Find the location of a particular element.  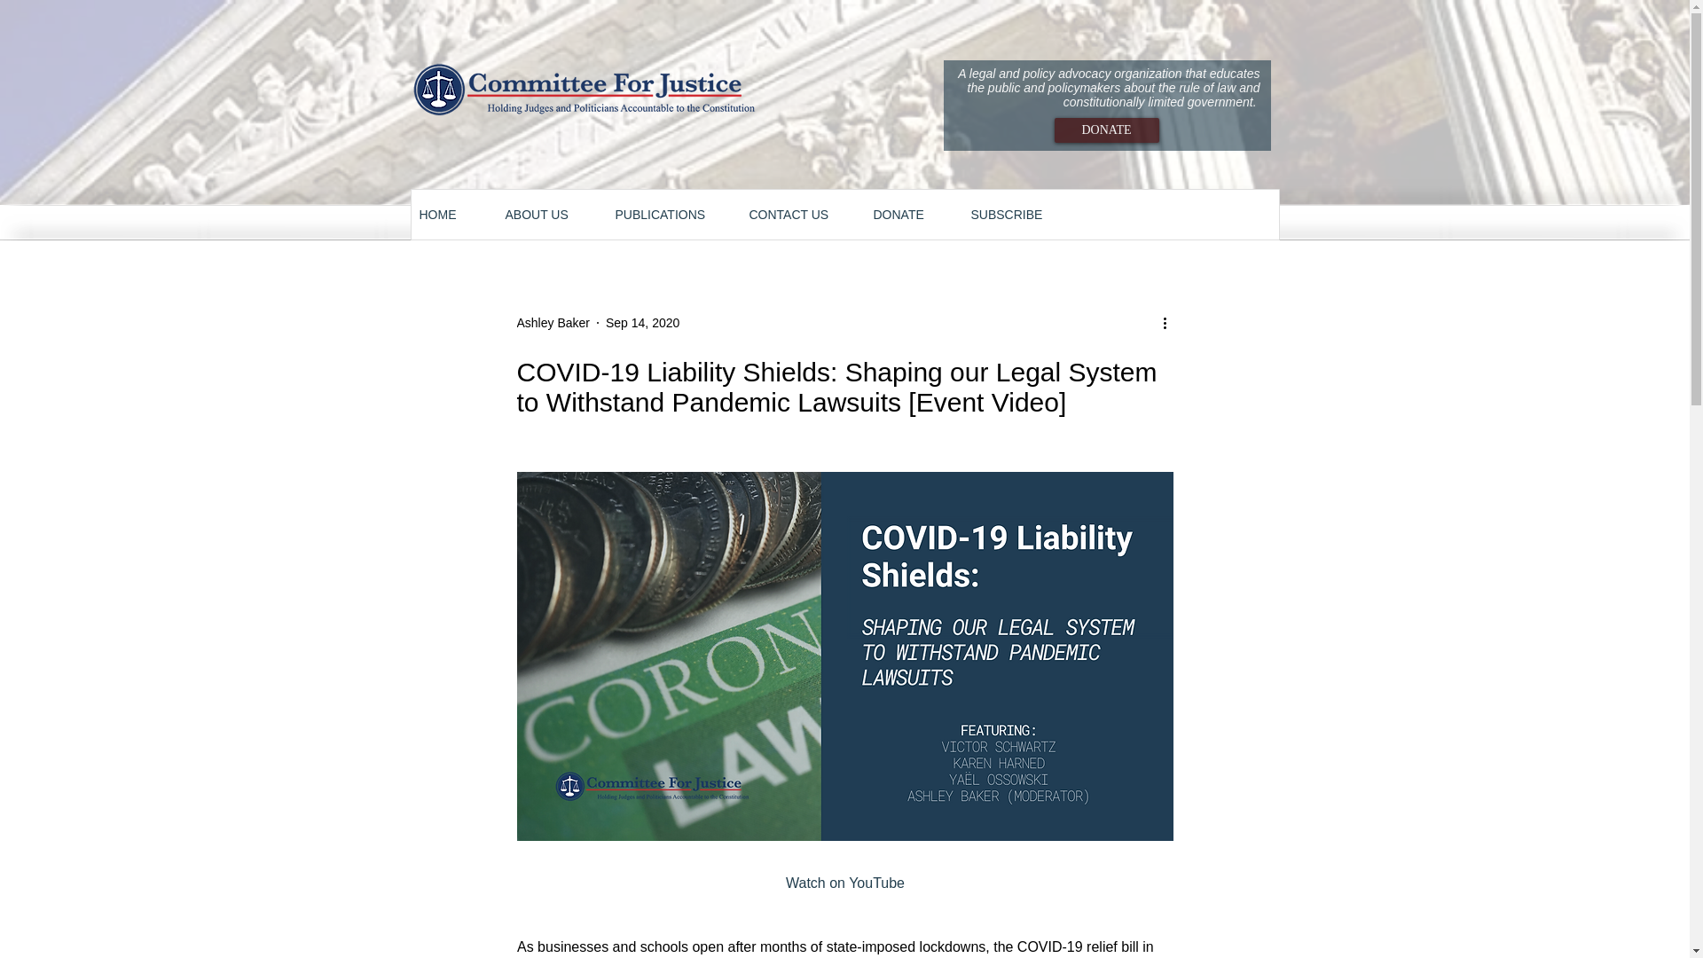

SUBSCRIBE is located at coordinates (1018, 215).